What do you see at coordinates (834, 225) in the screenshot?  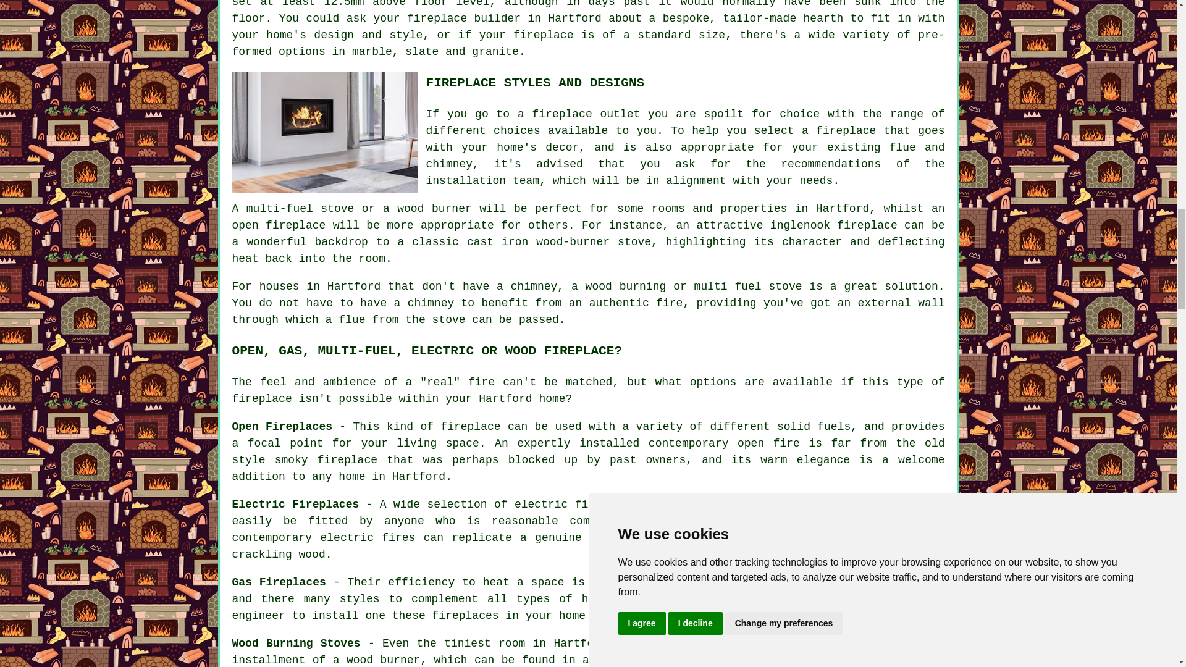 I see `inglenook fireplace` at bounding box center [834, 225].